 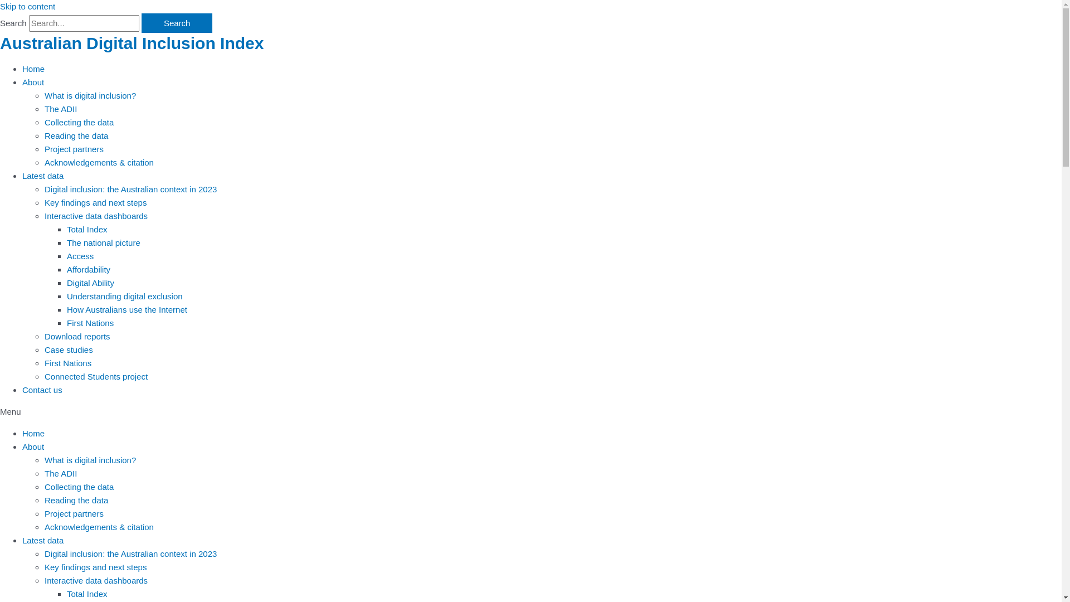 I want to click on Latest data, so click(x=43, y=175).